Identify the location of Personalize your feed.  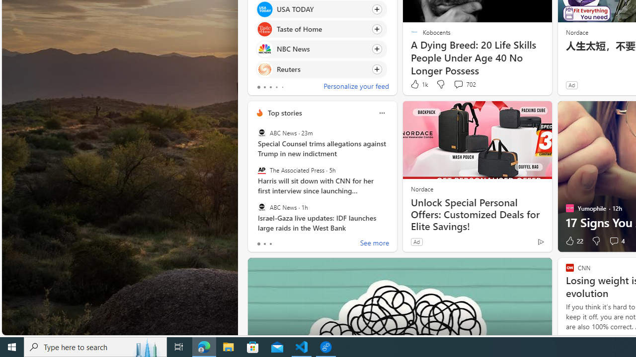
(356, 87).